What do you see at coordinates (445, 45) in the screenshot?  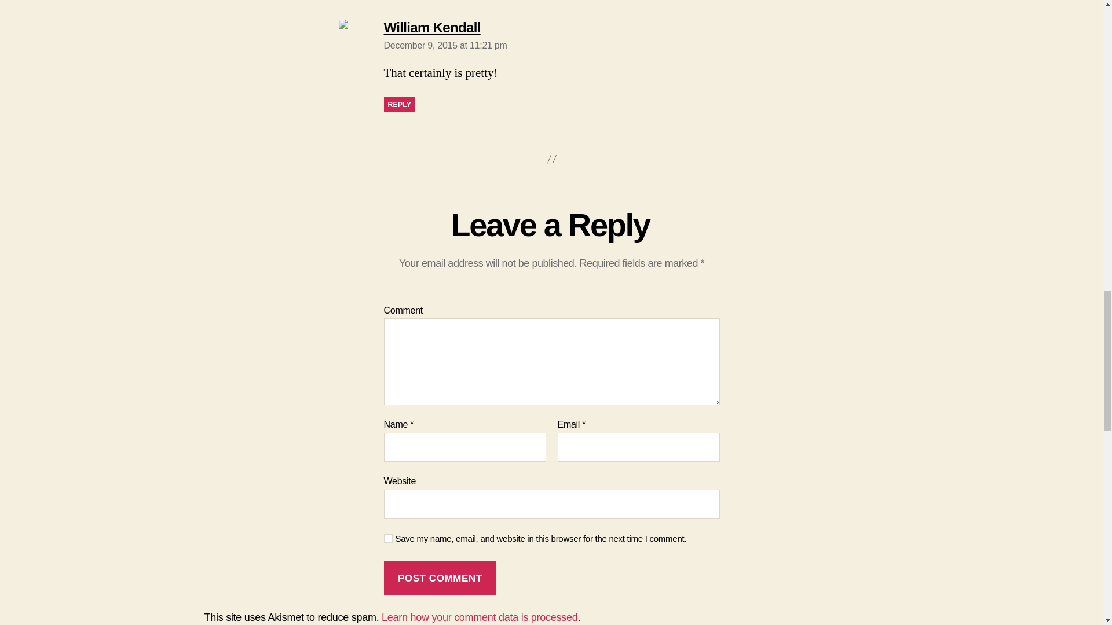 I see `Post Comment` at bounding box center [445, 45].